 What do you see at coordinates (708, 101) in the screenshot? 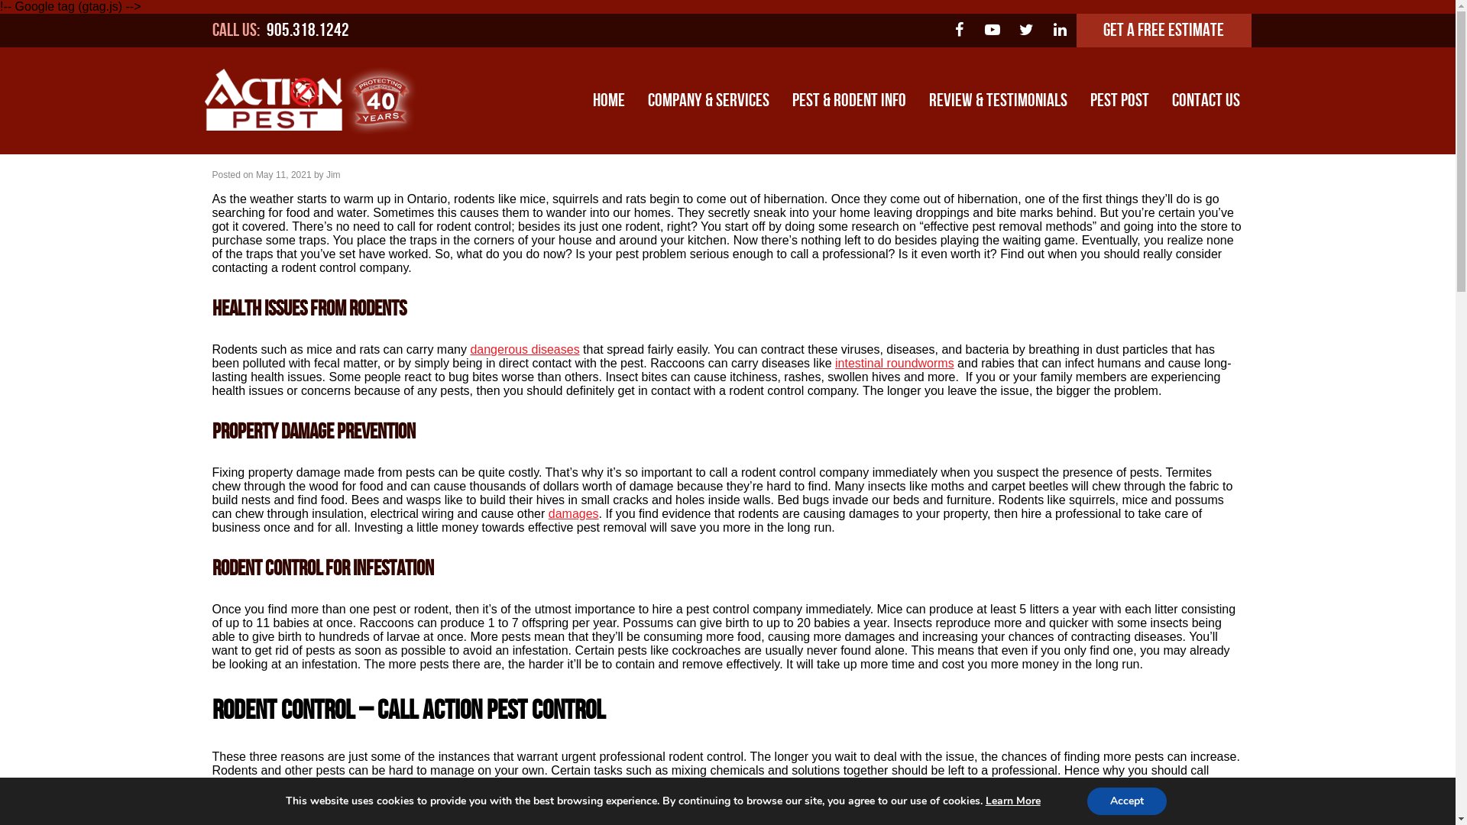
I see `Company & Services` at bounding box center [708, 101].